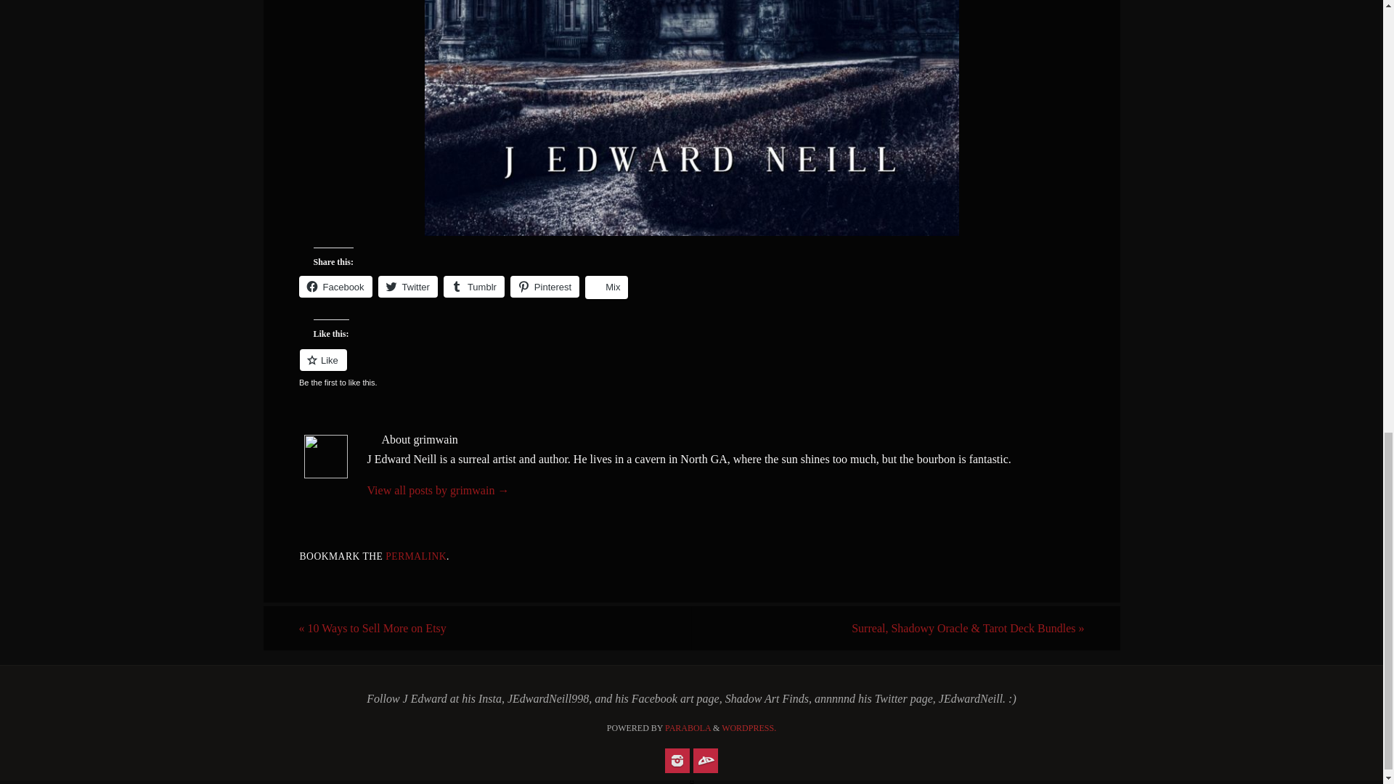 The width and height of the screenshot is (1394, 784). What do you see at coordinates (545, 287) in the screenshot?
I see `Pinterest` at bounding box center [545, 287].